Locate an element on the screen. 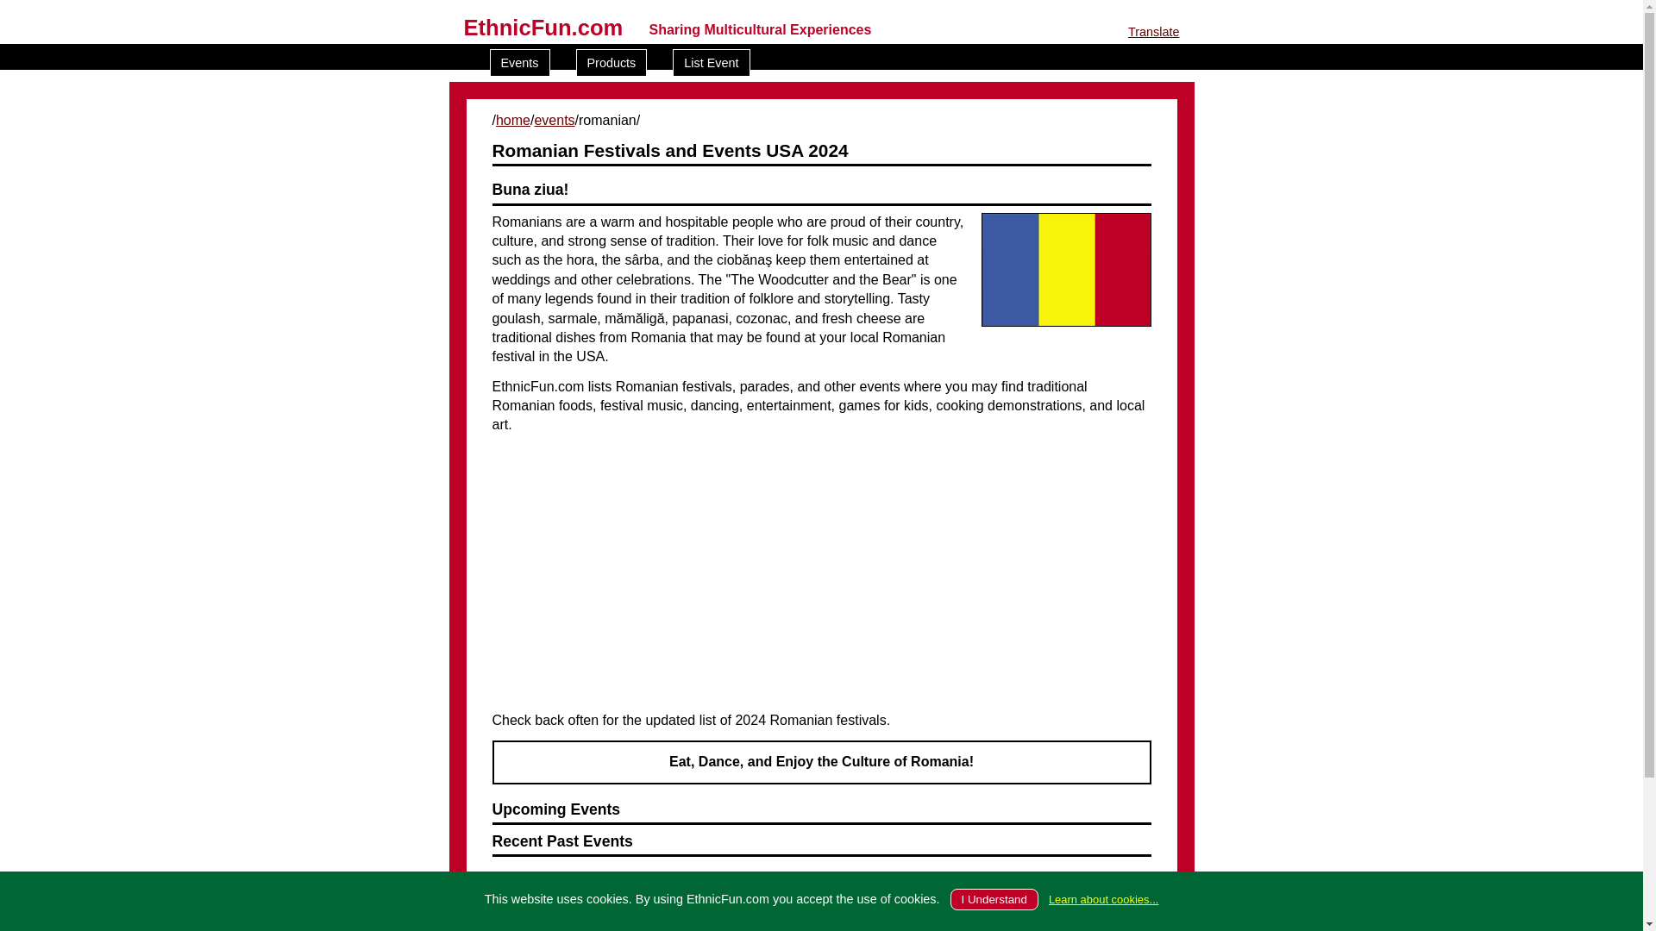  Events is located at coordinates (519, 62).